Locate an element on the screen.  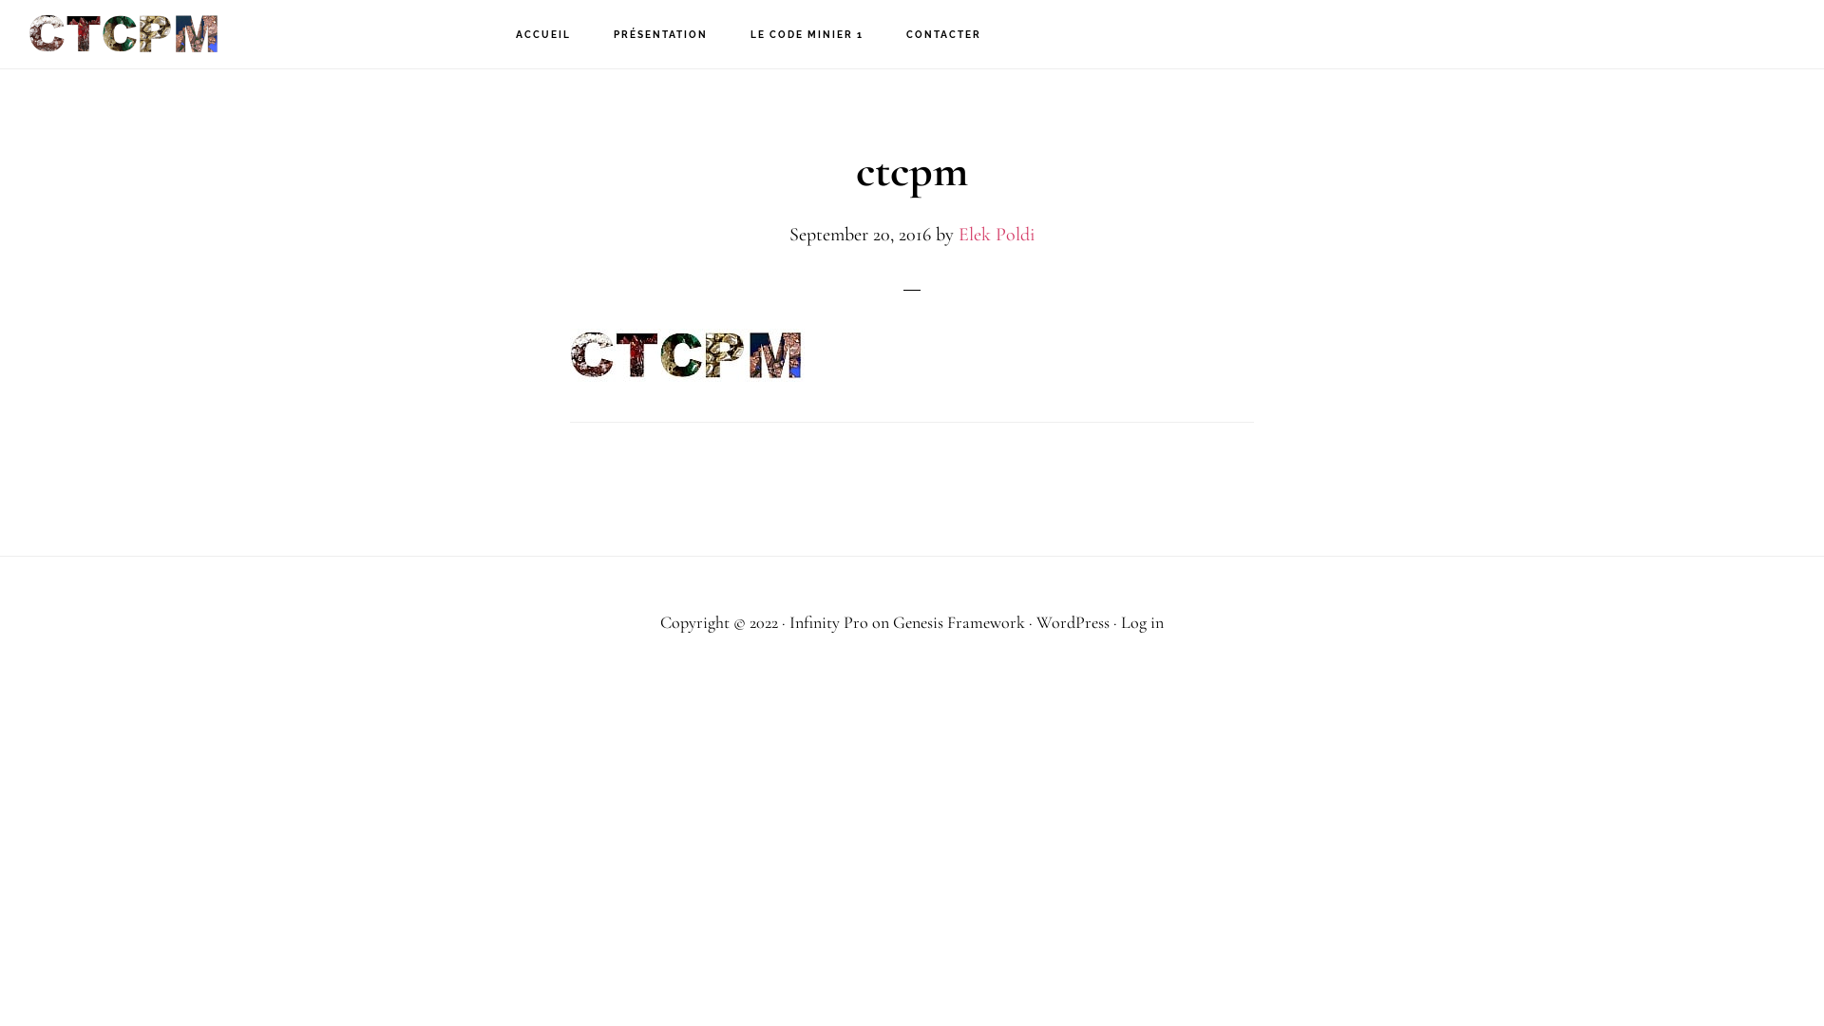
ACCUEIL is located at coordinates (543, 35).